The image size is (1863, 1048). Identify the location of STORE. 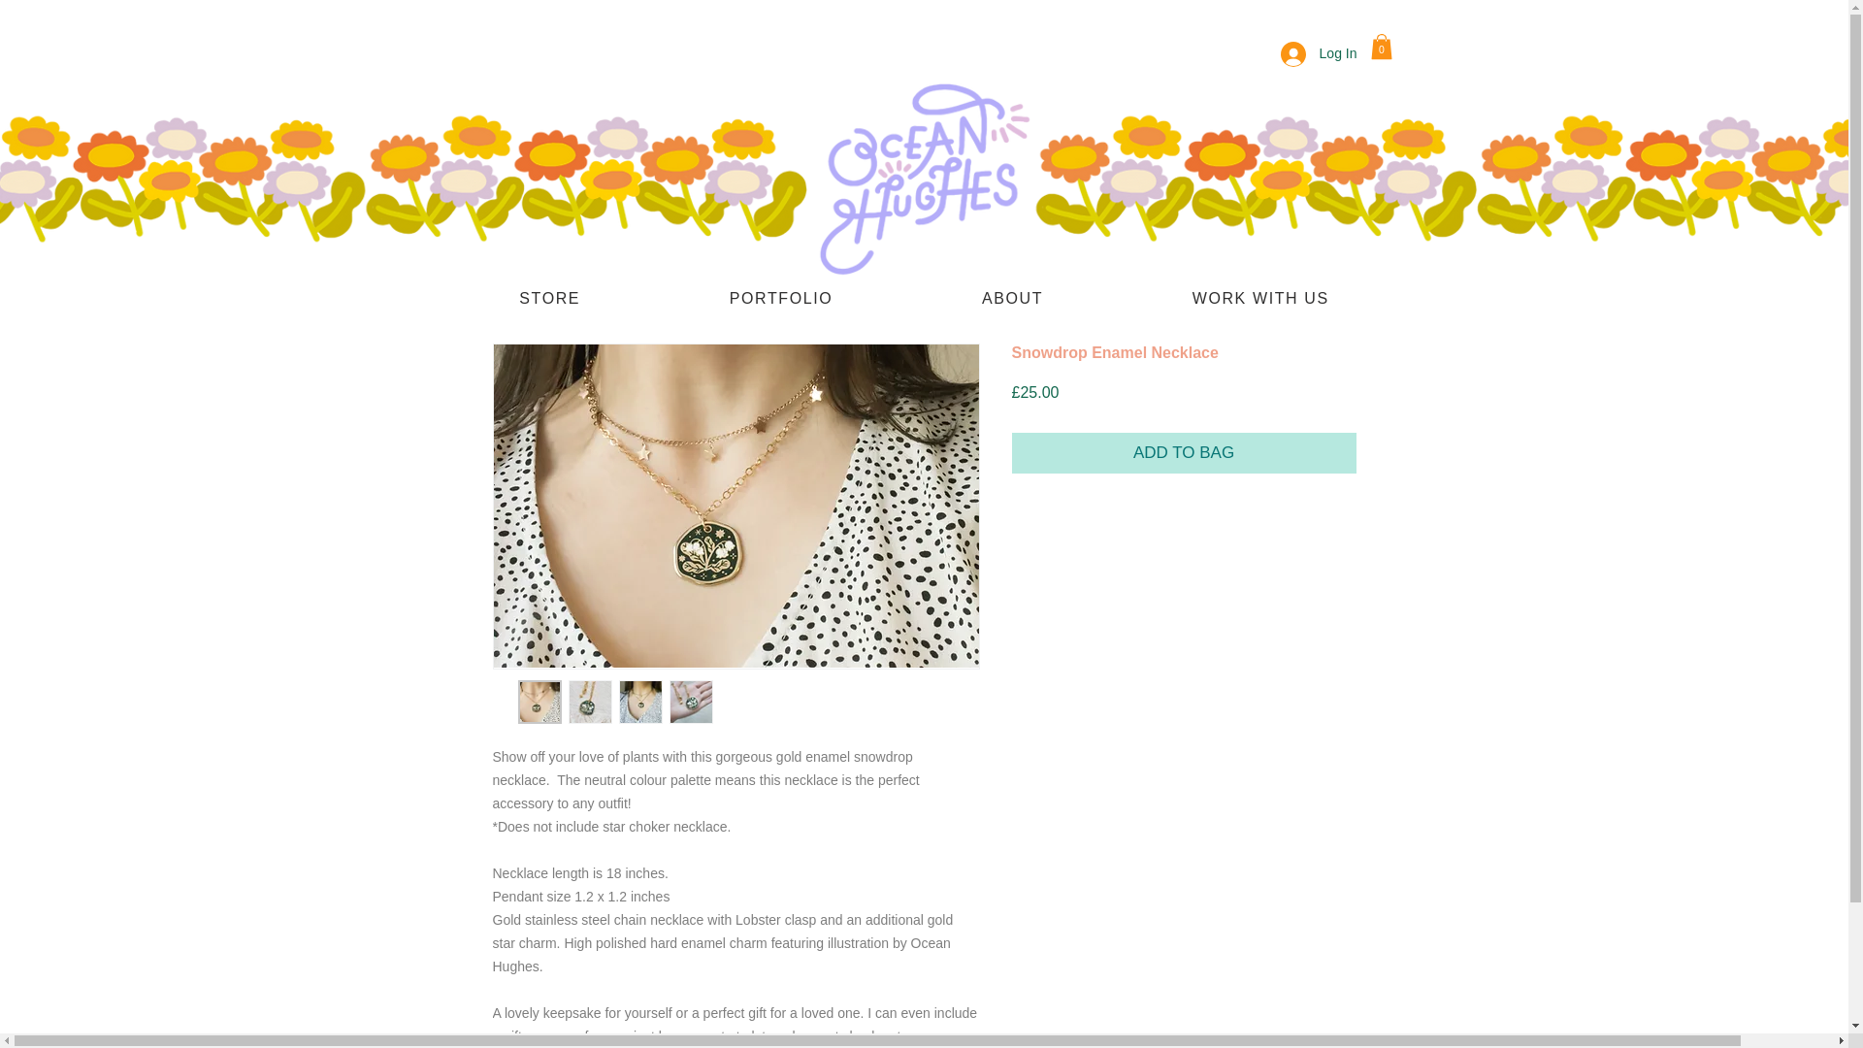
(549, 300).